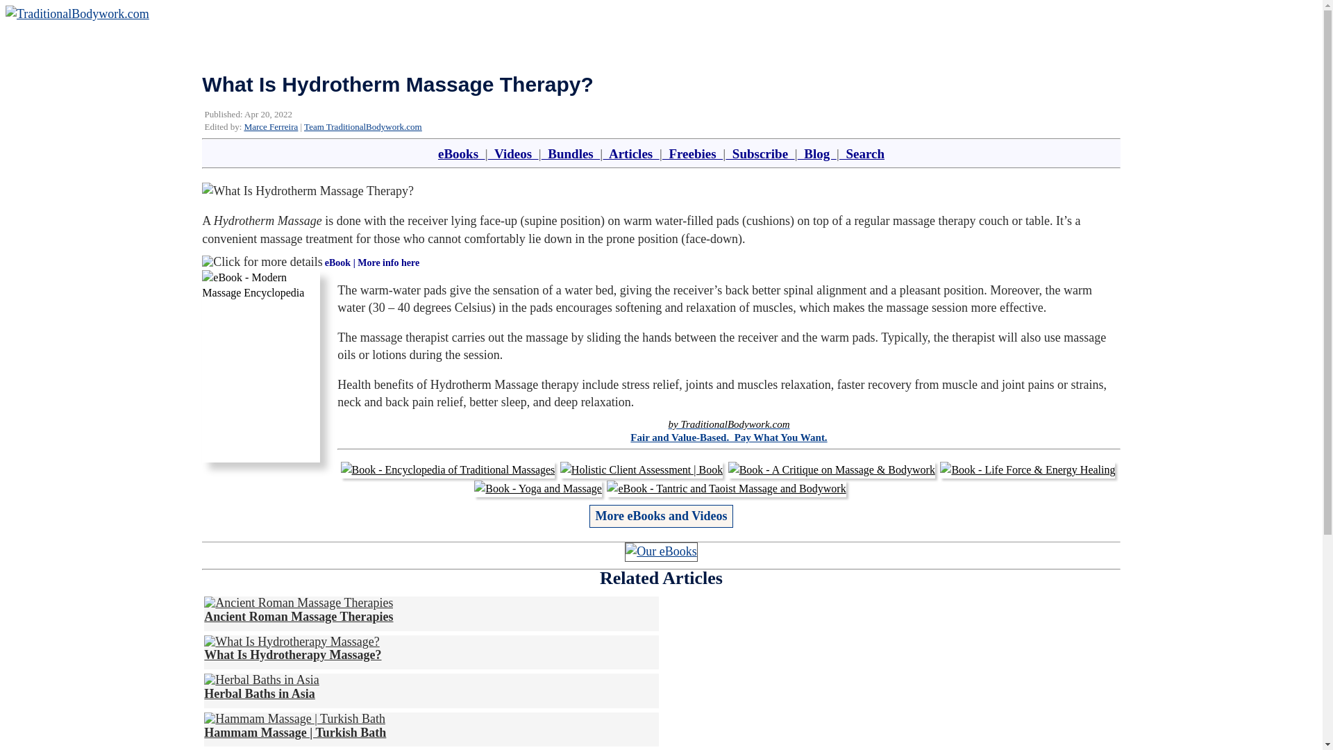 This screenshot has width=1333, height=750. What do you see at coordinates (726, 489) in the screenshot?
I see `eBook - Tantric and Taoist Massage and Bodywork` at bounding box center [726, 489].